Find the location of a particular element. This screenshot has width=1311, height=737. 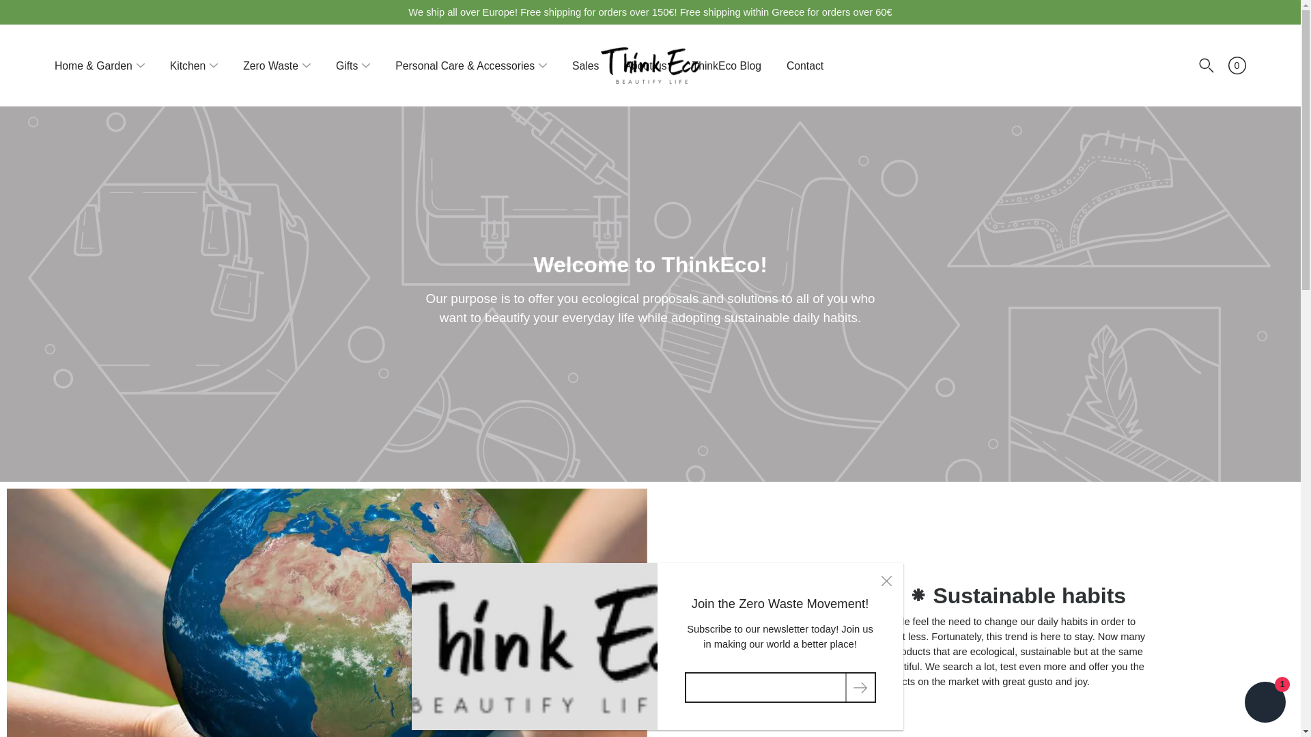

Shopify online store chat is located at coordinates (1265, 704).